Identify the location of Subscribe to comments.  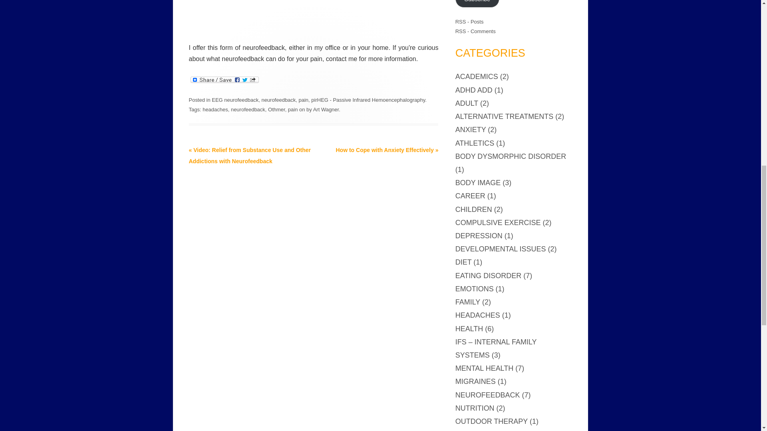
(475, 31).